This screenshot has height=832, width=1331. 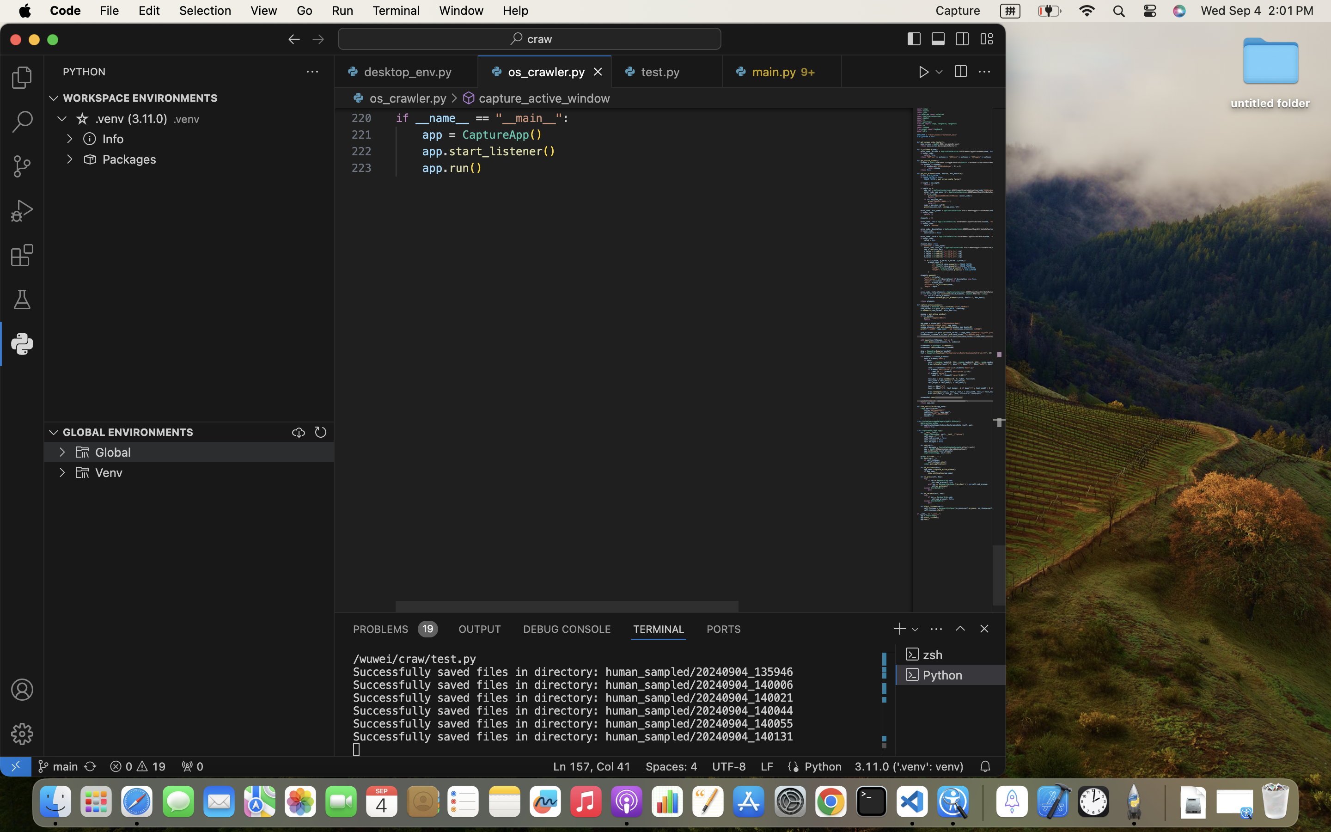 I want to click on Global, so click(x=113, y=452).